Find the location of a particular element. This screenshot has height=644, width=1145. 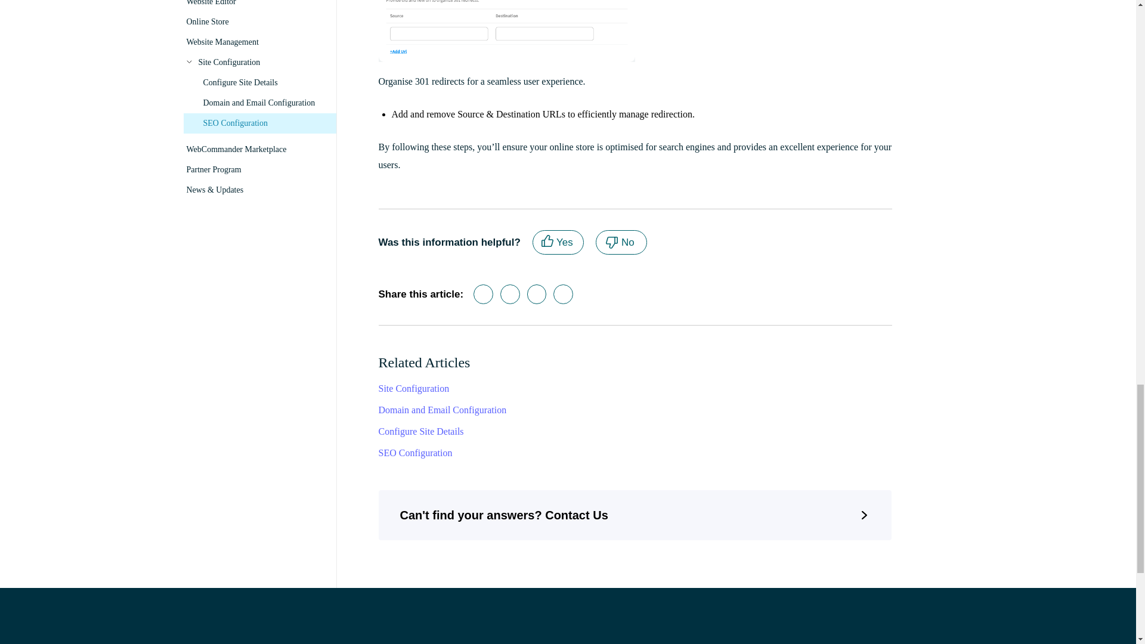

SEO Configuration is located at coordinates (563, 294).